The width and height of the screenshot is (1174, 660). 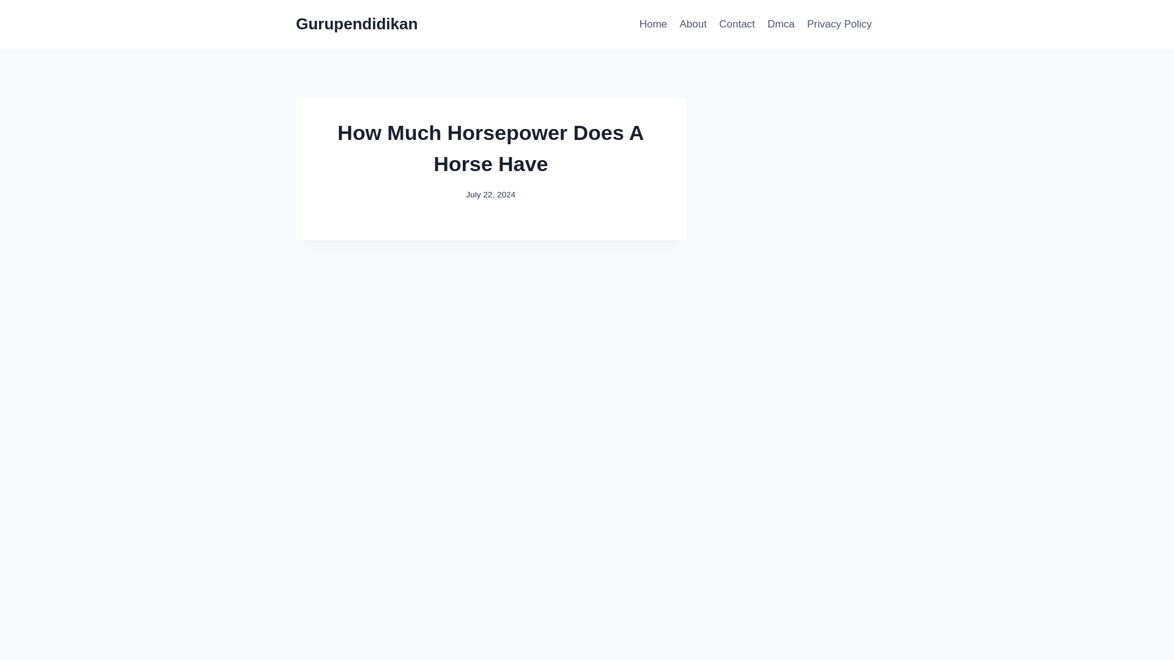 I want to click on Gurupendidikan, so click(x=356, y=24).